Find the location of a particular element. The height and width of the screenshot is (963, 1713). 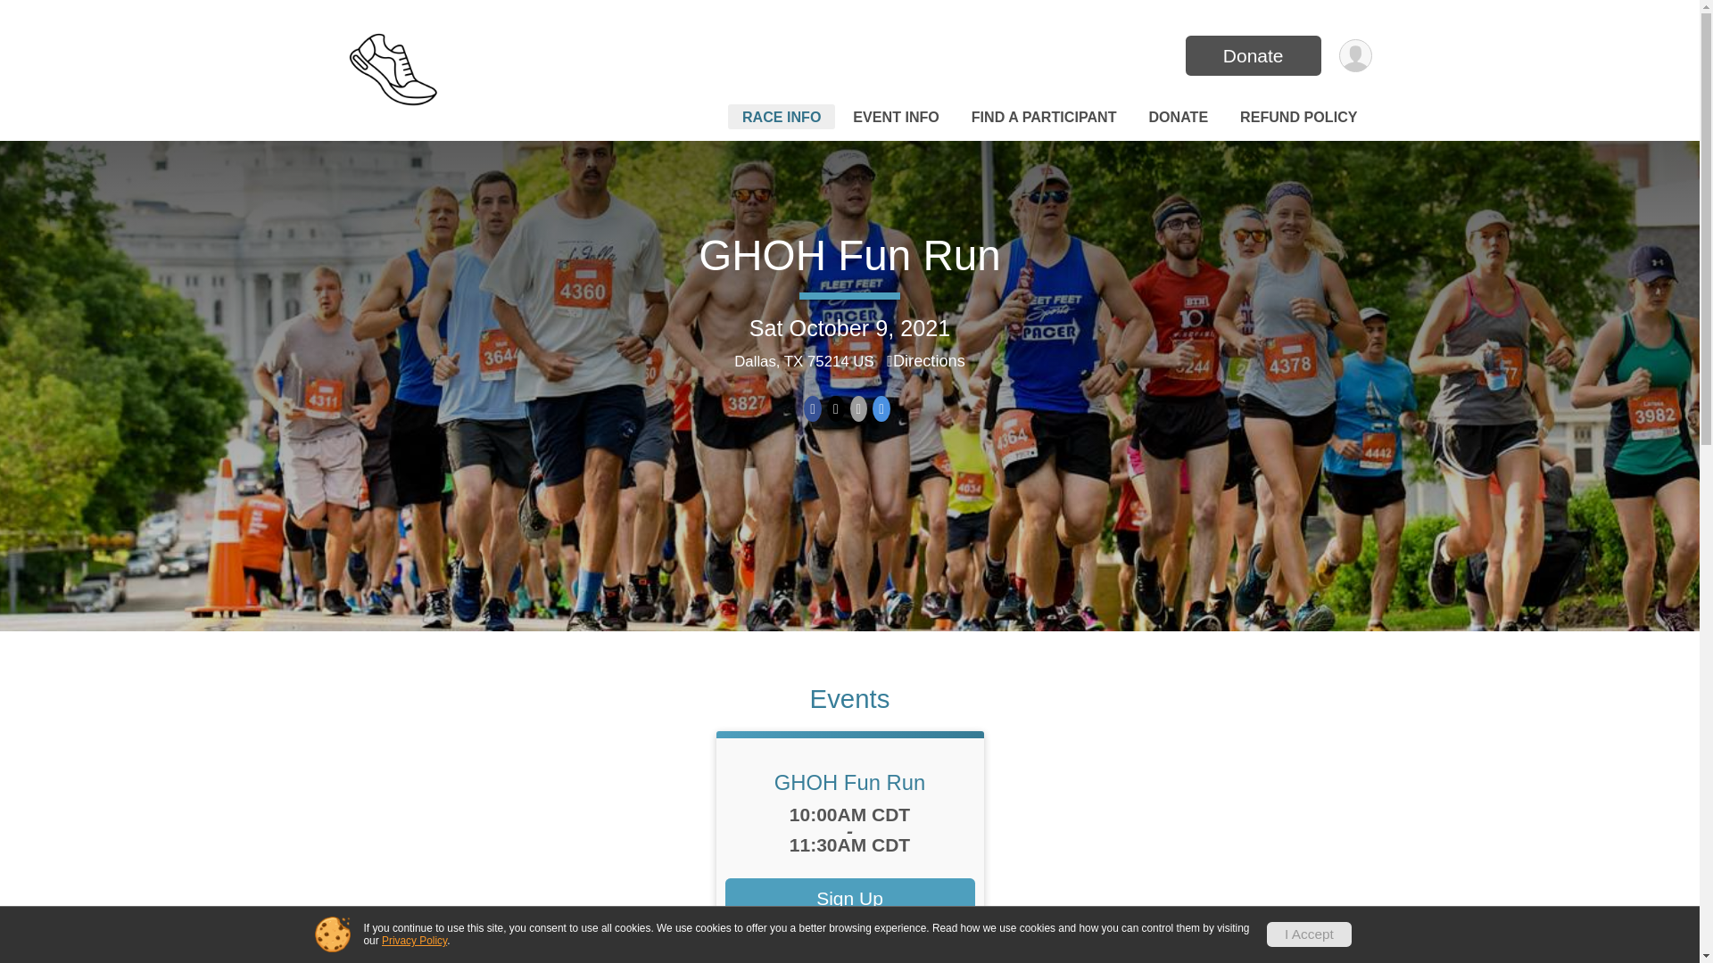

Directions is located at coordinates (926, 360).